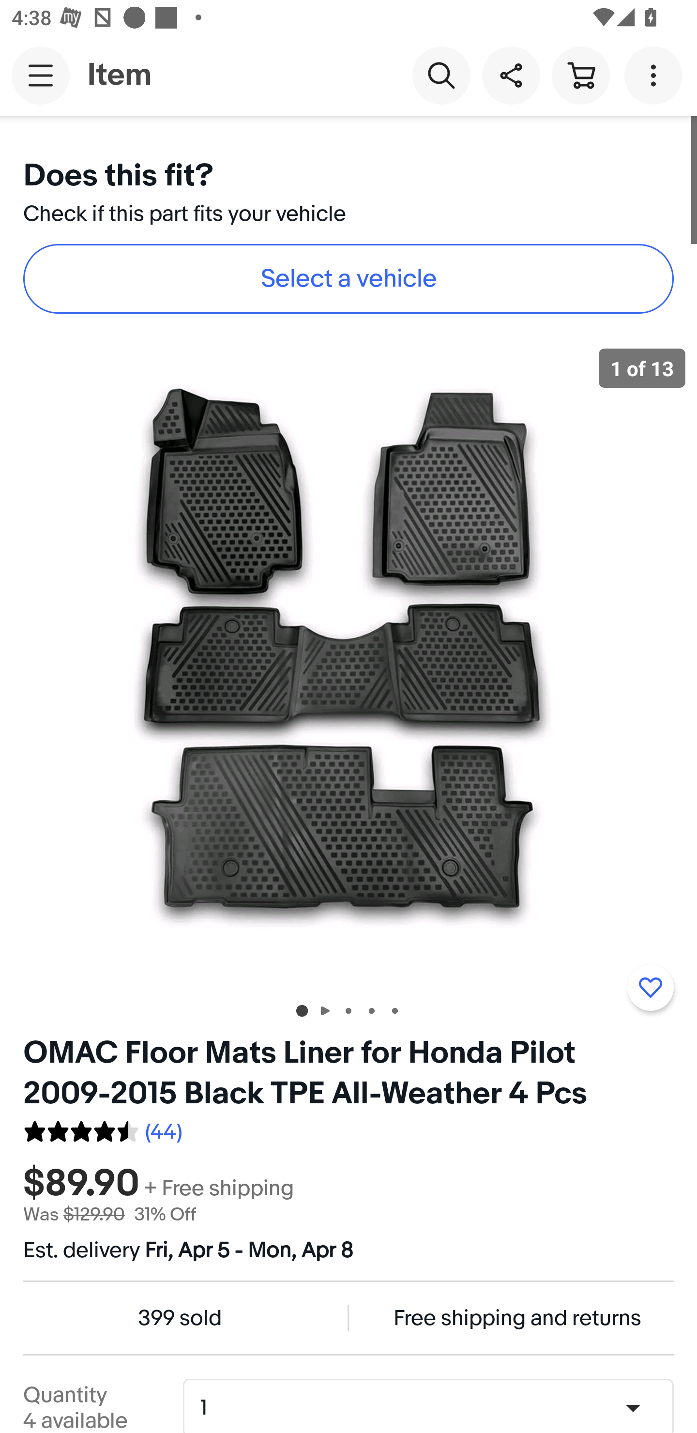 The height and width of the screenshot is (1433, 697). I want to click on Search, so click(441, 75).